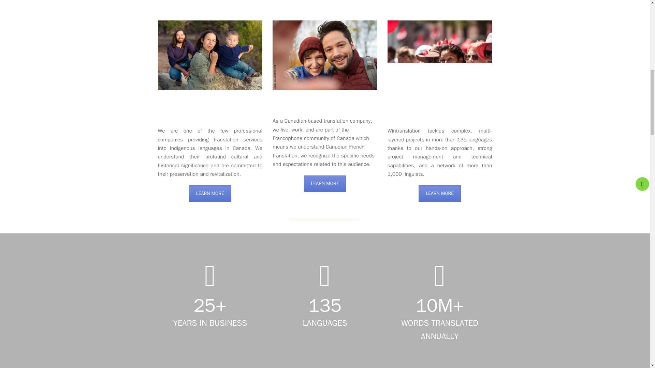 The height and width of the screenshot is (368, 655). What do you see at coordinates (325, 183) in the screenshot?
I see `Canadian French Translation Services` at bounding box center [325, 183].